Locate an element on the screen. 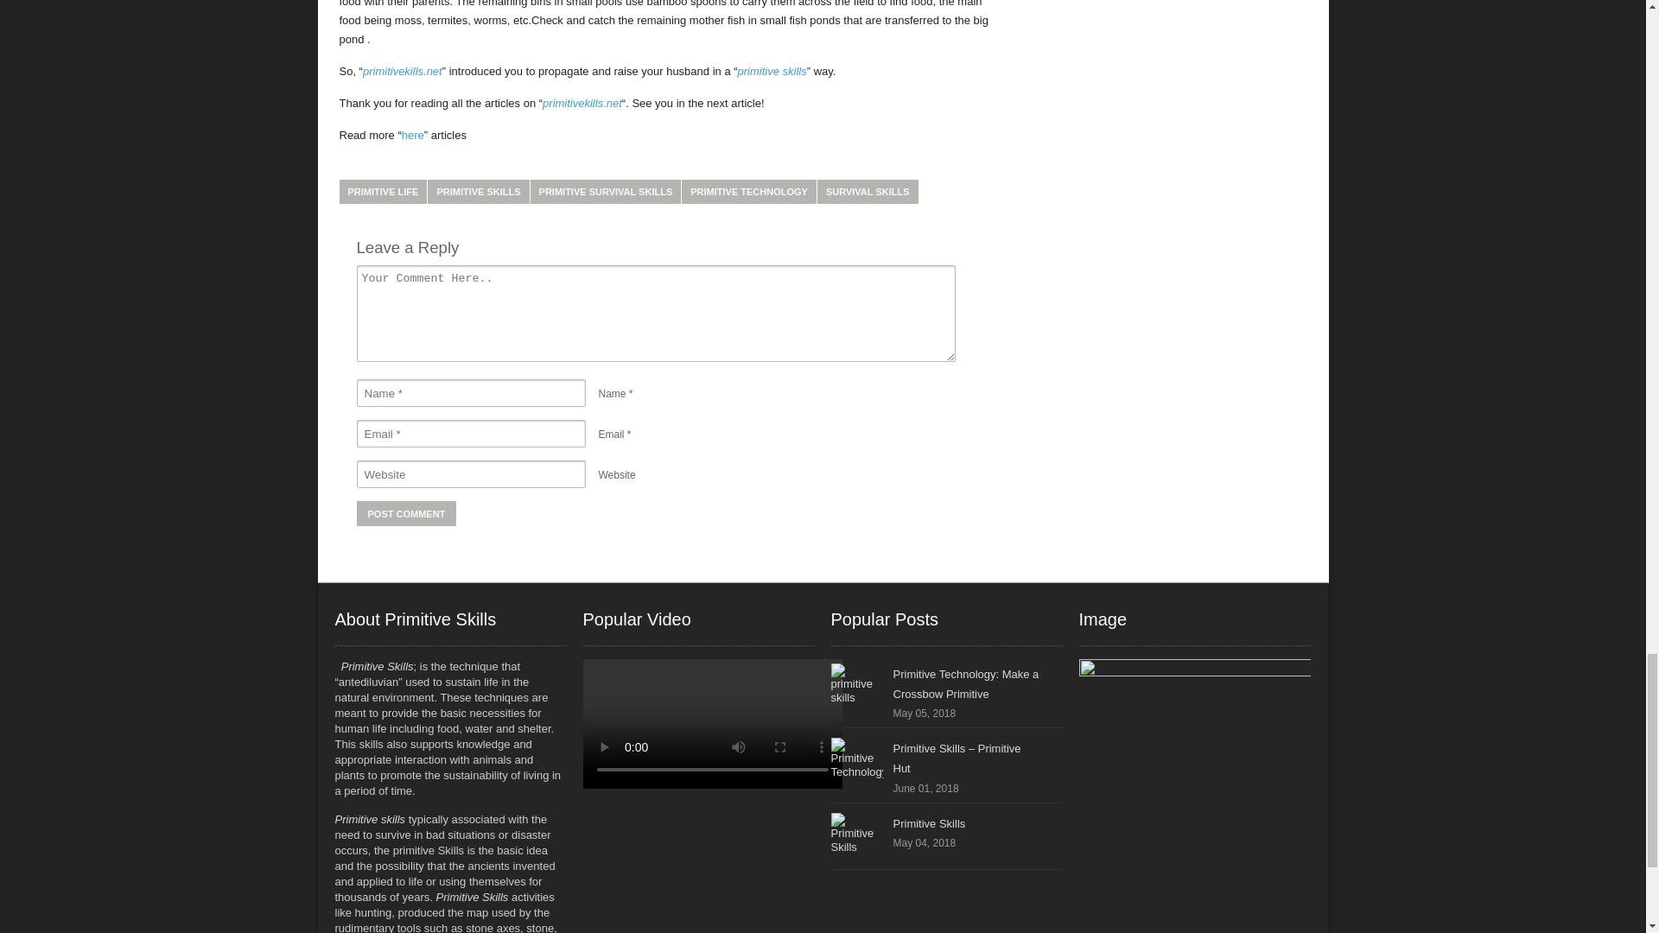 This screenshot has width=1659, height=933. here is located at coordinates (413, 134).